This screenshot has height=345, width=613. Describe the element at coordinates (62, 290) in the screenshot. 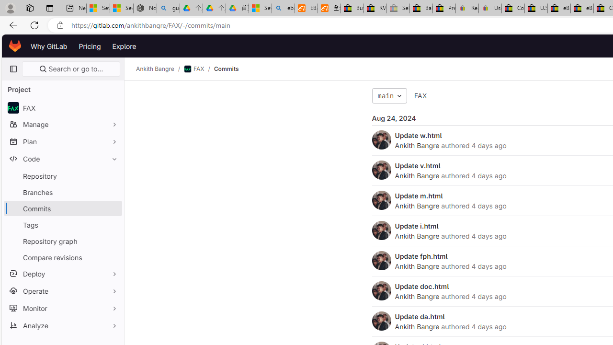

I see `Operate` at that location.